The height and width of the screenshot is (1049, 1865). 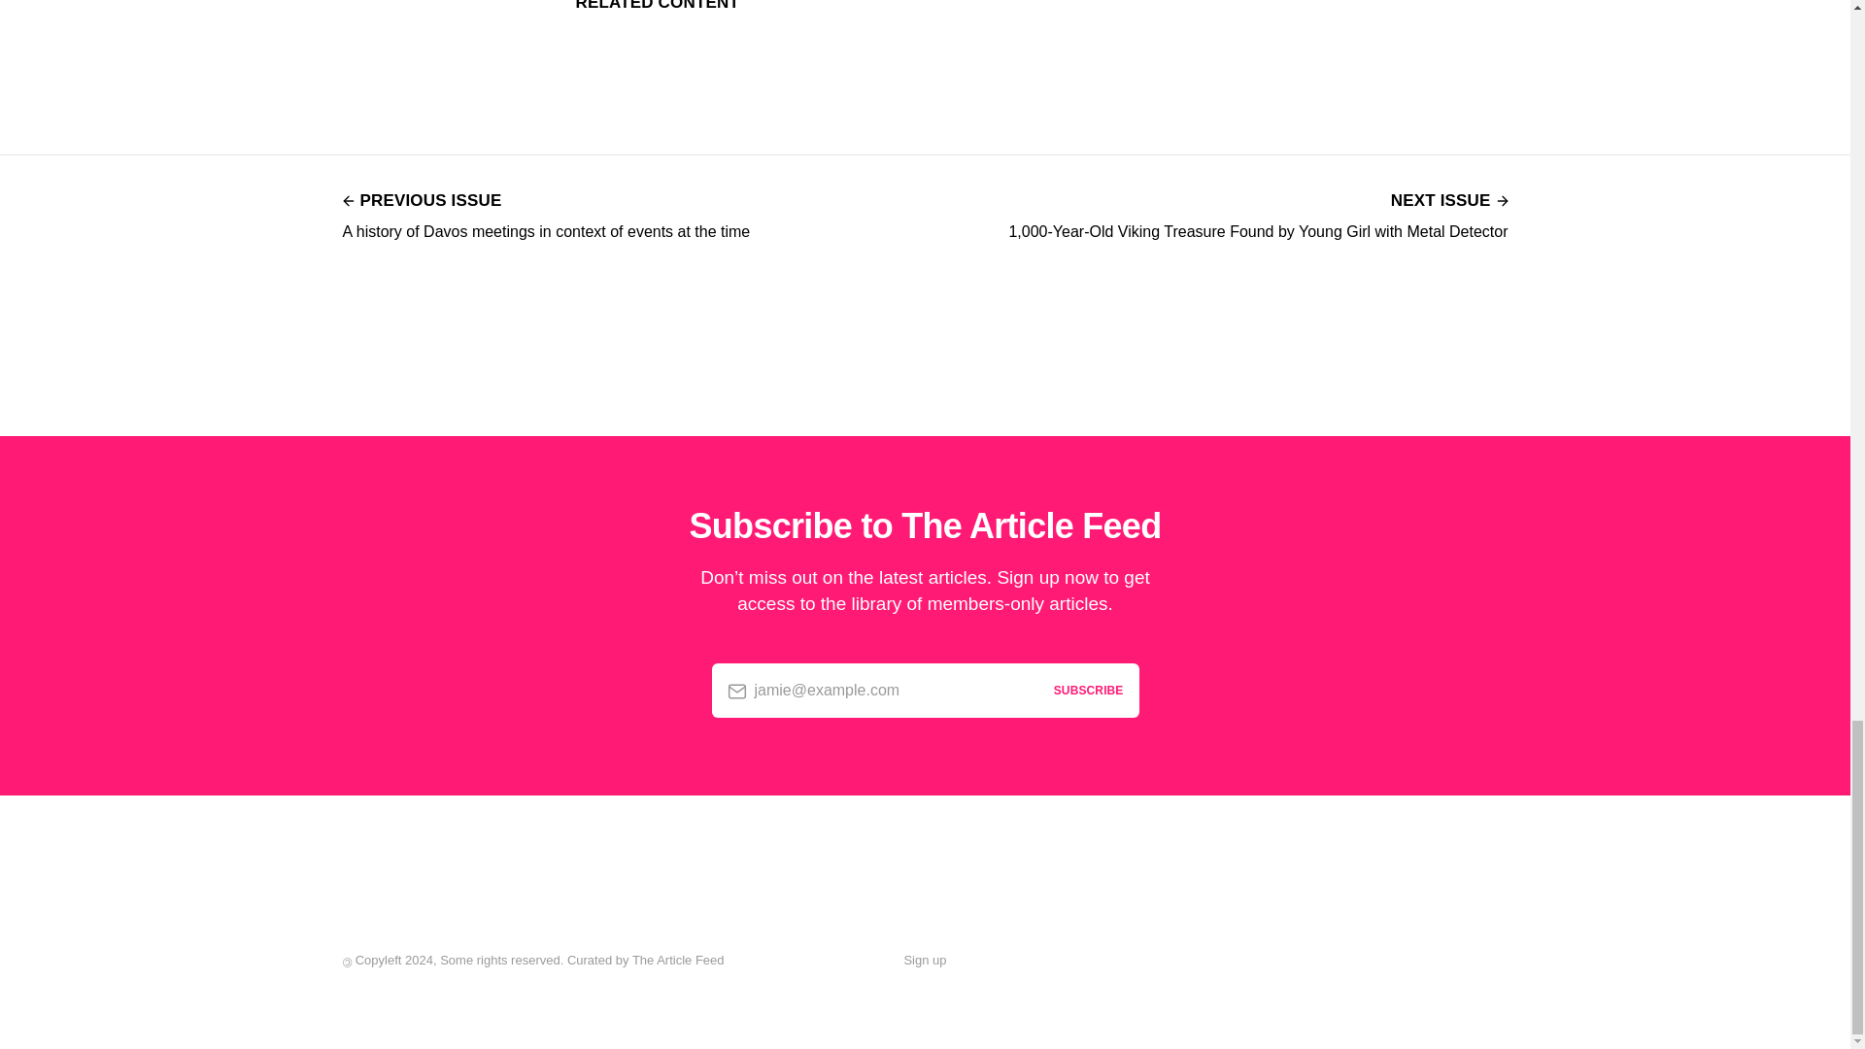 I want to click on Sign up, so click(x=924, y=961).